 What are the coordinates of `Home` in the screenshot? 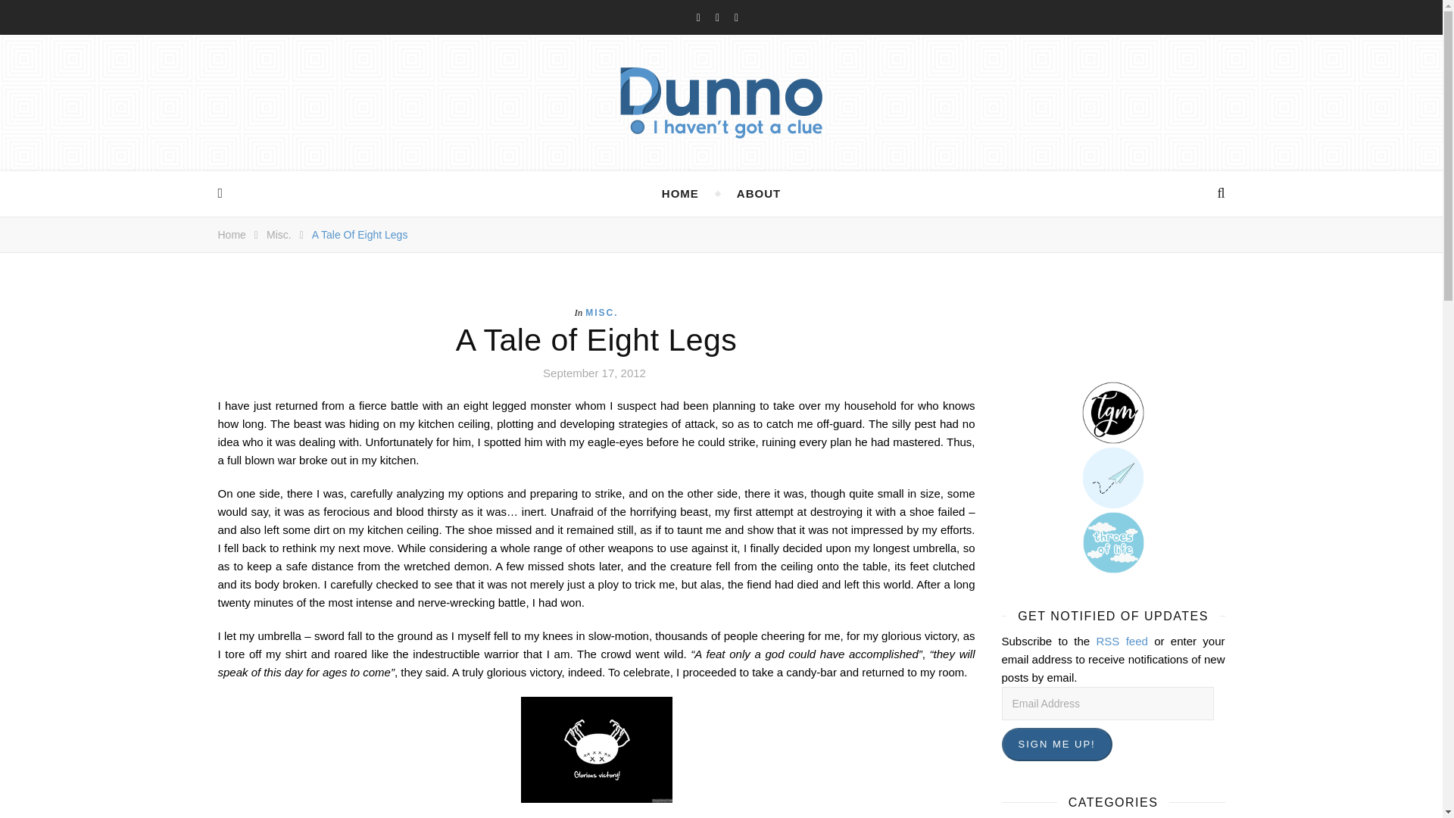 It's located at (232, 235).